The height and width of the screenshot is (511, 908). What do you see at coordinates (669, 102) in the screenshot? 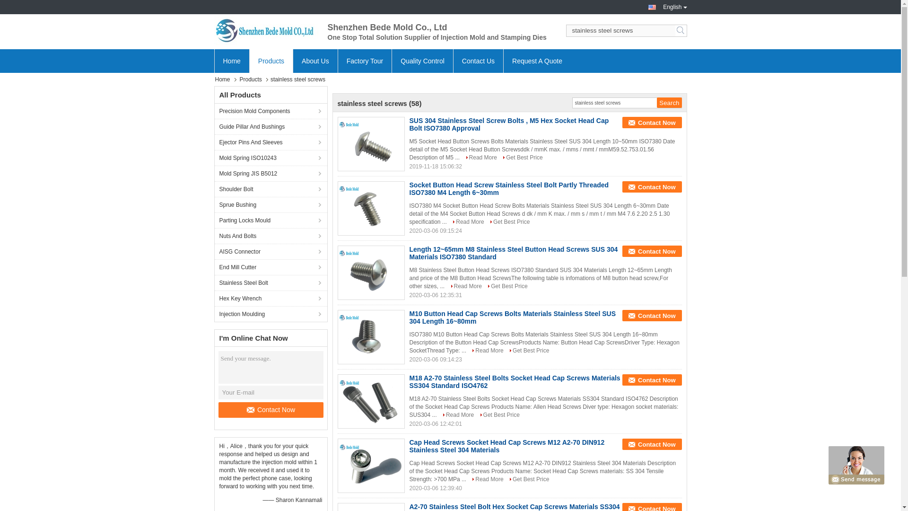
I see `Search` at bounding box center [669, 102].